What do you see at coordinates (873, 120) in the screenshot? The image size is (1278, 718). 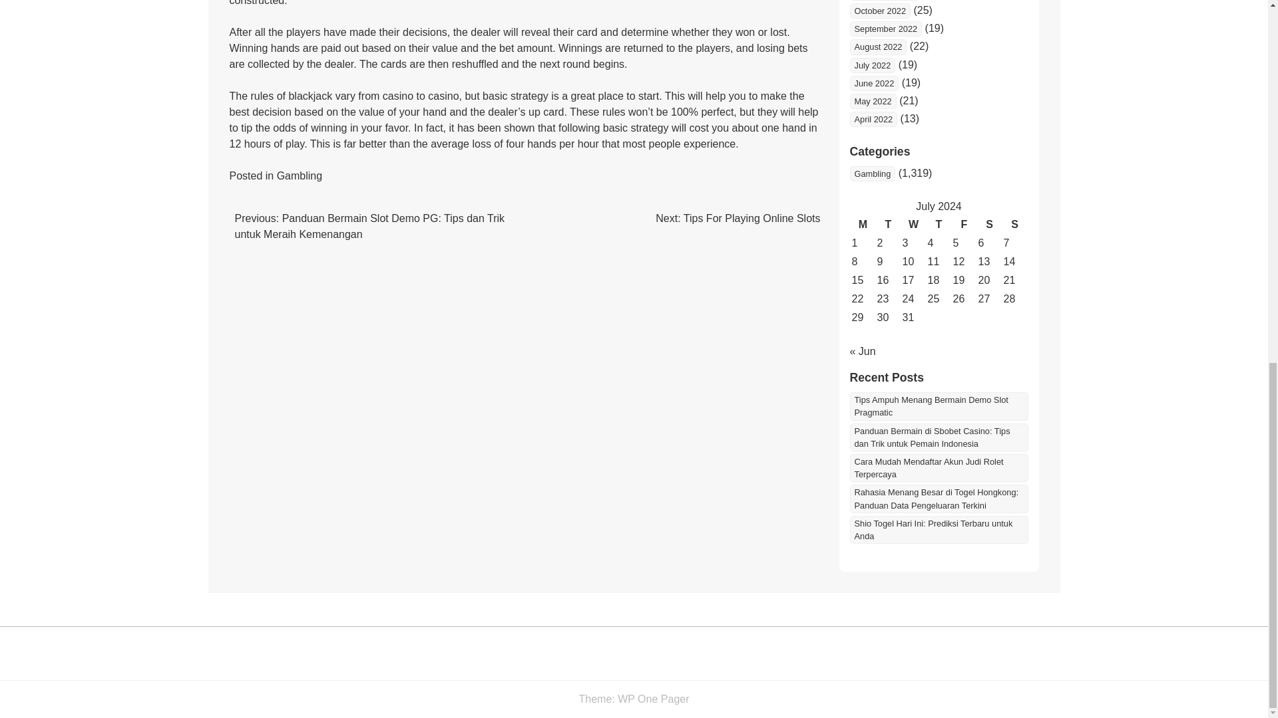 I see `April 2022` at bounding box center [873, 120].